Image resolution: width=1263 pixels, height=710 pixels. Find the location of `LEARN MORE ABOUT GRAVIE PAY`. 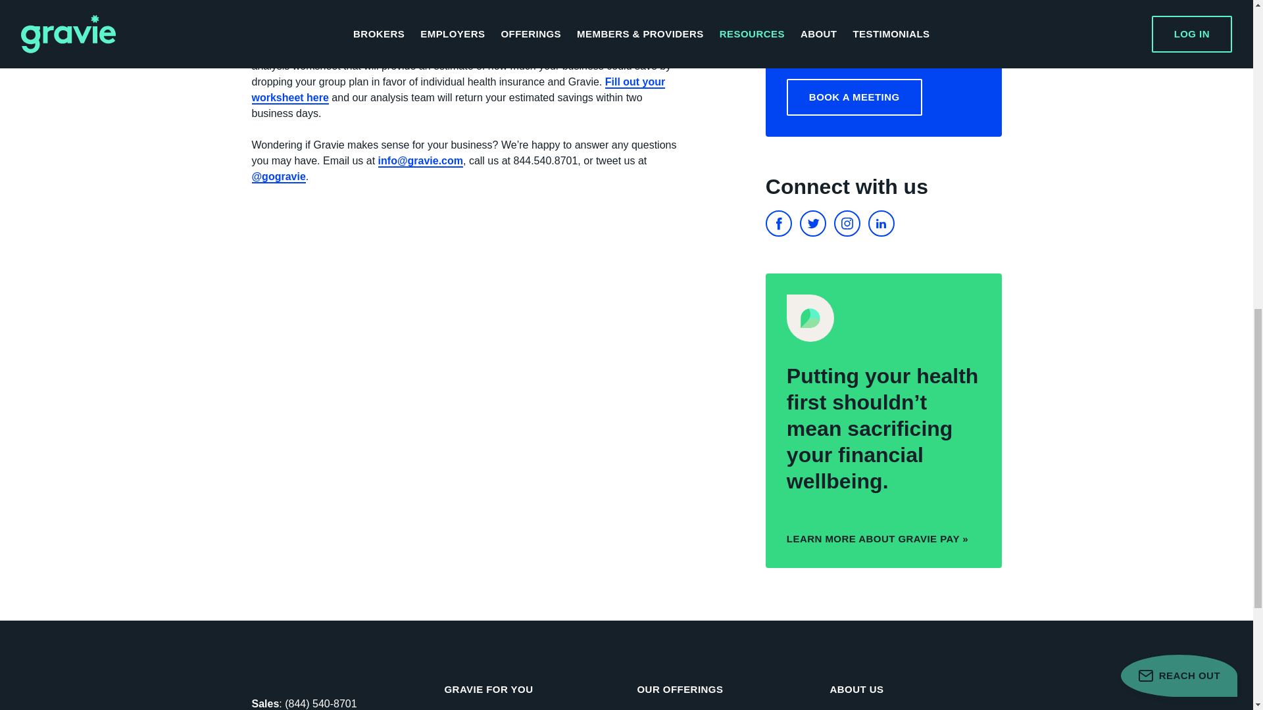

LEARN MORE ABOUT GRAVIE PAY is located at coordinates (878, 539).